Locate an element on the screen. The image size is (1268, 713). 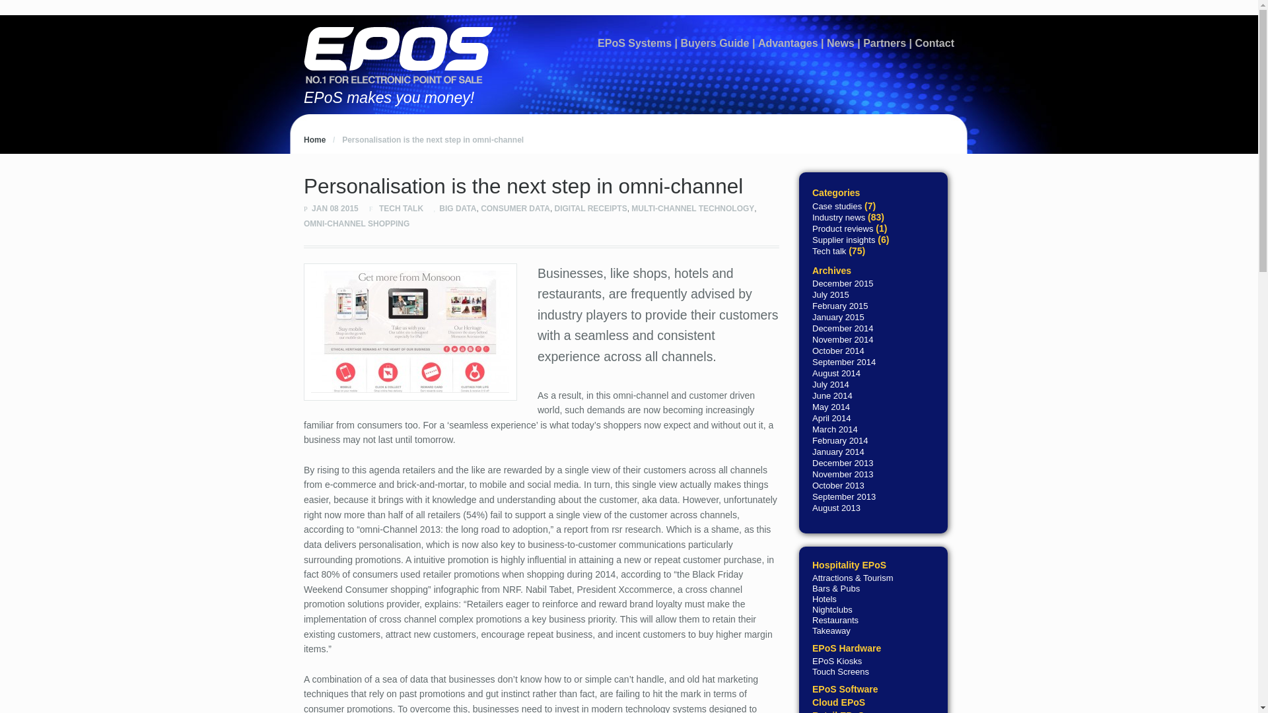
Home is located at coordinates (314, 140).